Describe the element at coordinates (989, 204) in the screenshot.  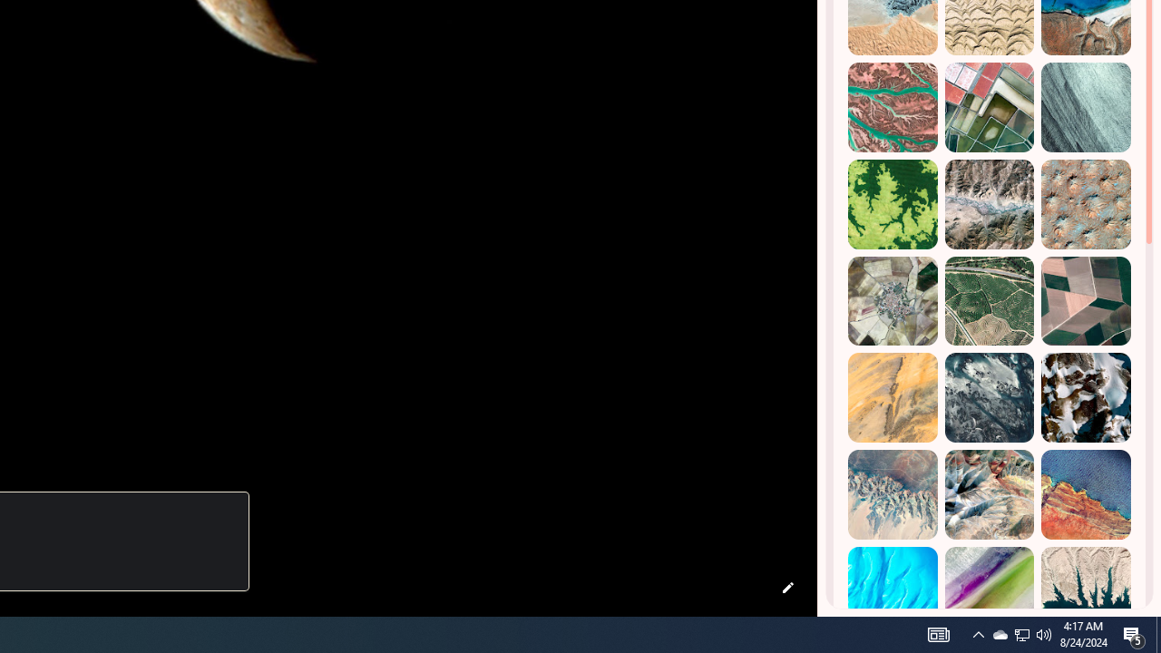
I see `Rikaze, China` at that location.